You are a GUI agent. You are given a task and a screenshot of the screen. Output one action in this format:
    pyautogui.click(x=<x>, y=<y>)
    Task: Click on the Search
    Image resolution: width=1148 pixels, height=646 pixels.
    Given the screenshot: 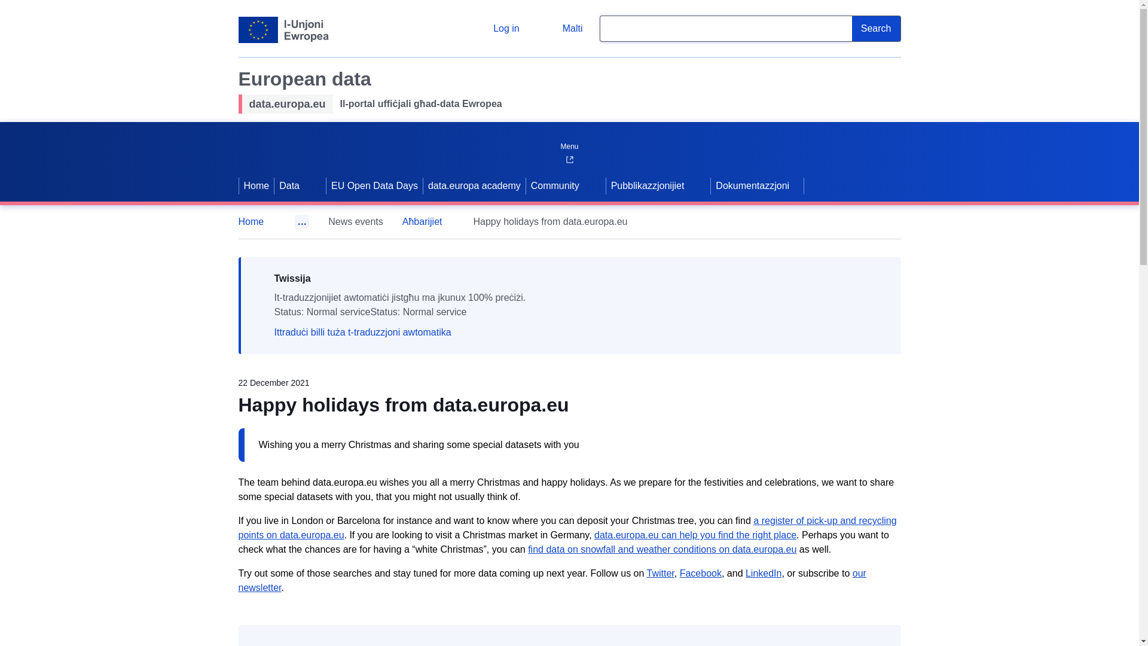 What is the action you would take?
    pyautogui.click(x=877, y=29)
    